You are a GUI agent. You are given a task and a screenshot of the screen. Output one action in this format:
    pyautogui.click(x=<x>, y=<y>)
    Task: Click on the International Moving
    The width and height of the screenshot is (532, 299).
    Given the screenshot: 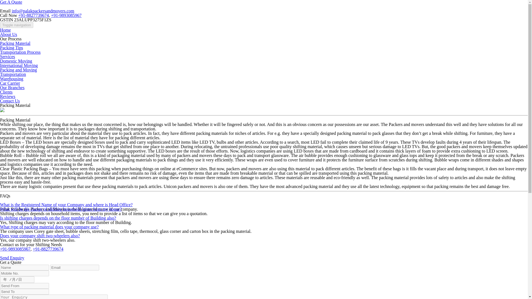 What is the action you would take?
    pyautogui.click(x=19, y=65)
    